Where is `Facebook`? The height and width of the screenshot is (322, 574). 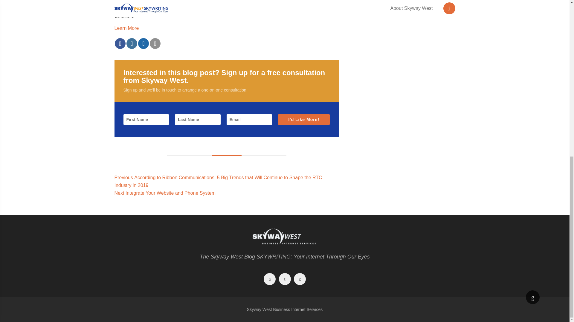 Facebook is located at coordinates (126, 28).